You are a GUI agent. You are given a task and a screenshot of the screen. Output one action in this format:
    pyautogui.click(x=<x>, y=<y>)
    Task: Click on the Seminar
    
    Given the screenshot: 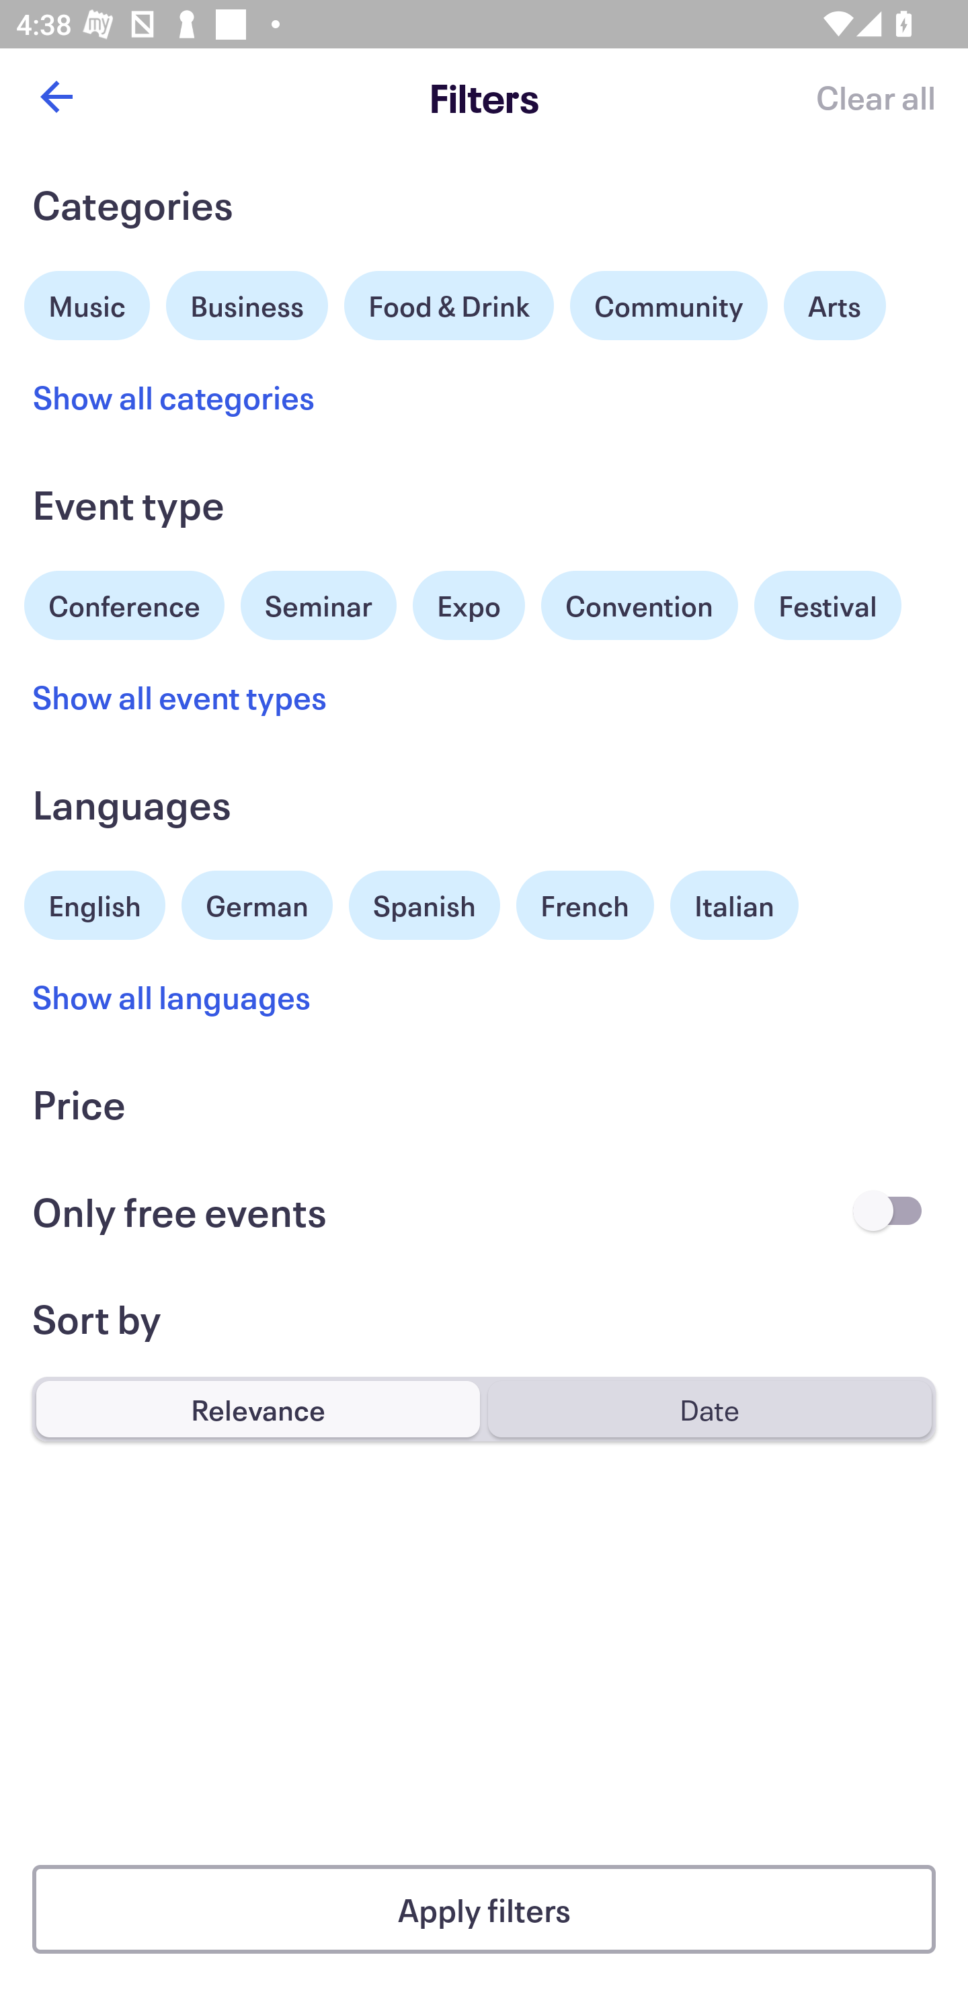 What is the action you would take?
    pyautogui.click(x=319, y=605)
    